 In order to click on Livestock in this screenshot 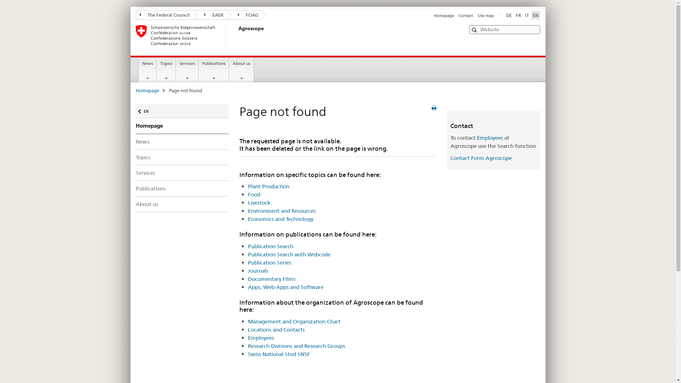, I will do `click(259, 203)`.